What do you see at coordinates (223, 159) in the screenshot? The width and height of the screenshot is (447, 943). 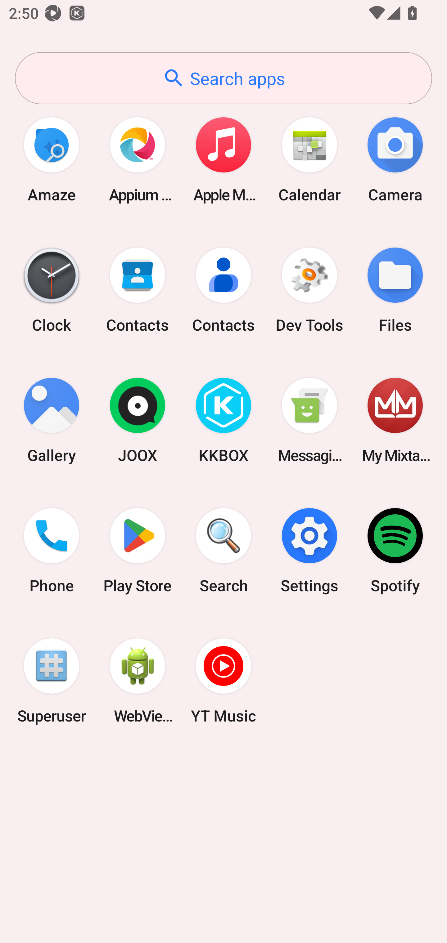 I see `Apple Music` at bounding box center [223, 159].